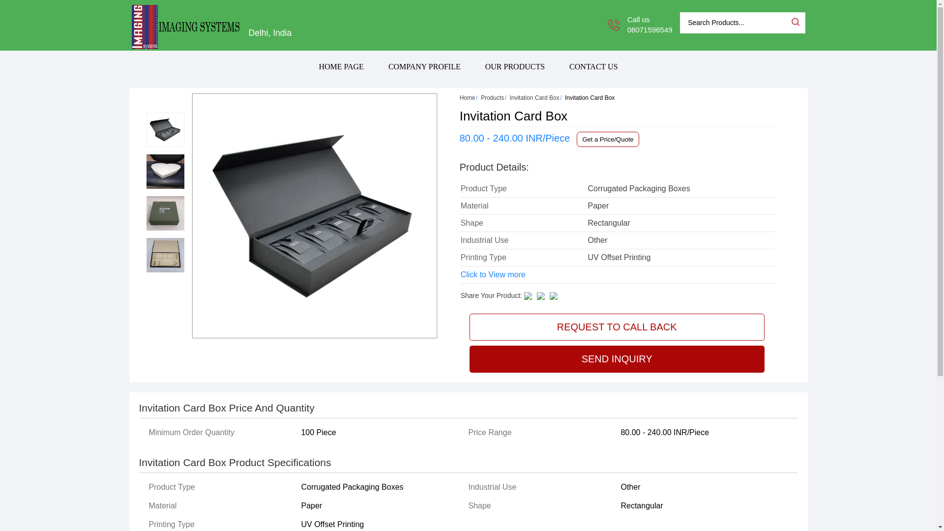 Image resolution: width=944 pixels, height=531 pixels. What do you see at coordinates (617, 327) in the screenshot?
I see `REQUEST TO CALL BACK` at bounding box center [617, 327].